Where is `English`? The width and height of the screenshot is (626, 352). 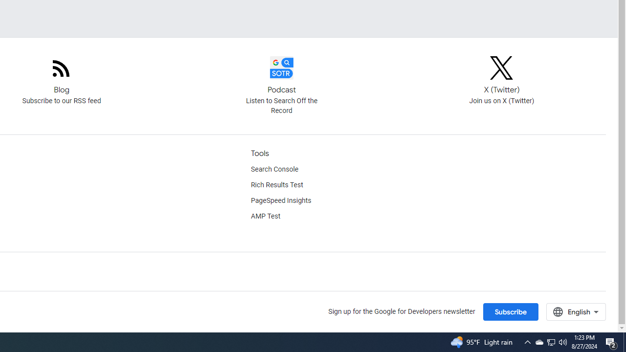 English is located at coordinates (576, 311).